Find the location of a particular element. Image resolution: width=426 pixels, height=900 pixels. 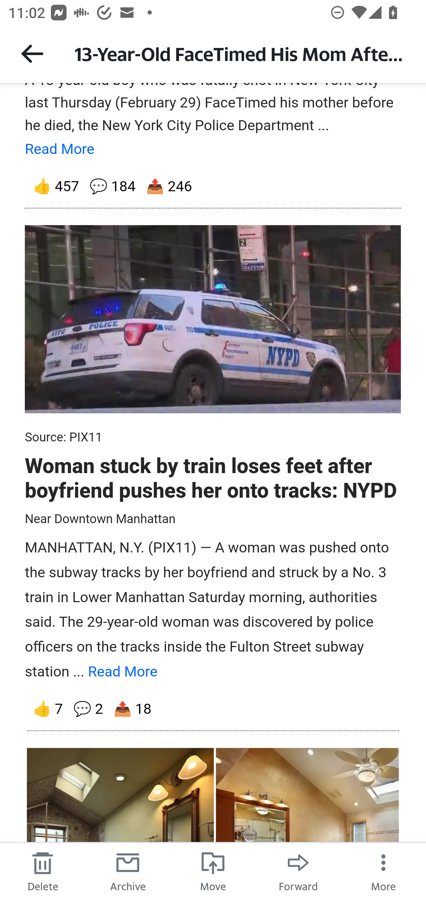

Move is located at coordinates (213, 871).